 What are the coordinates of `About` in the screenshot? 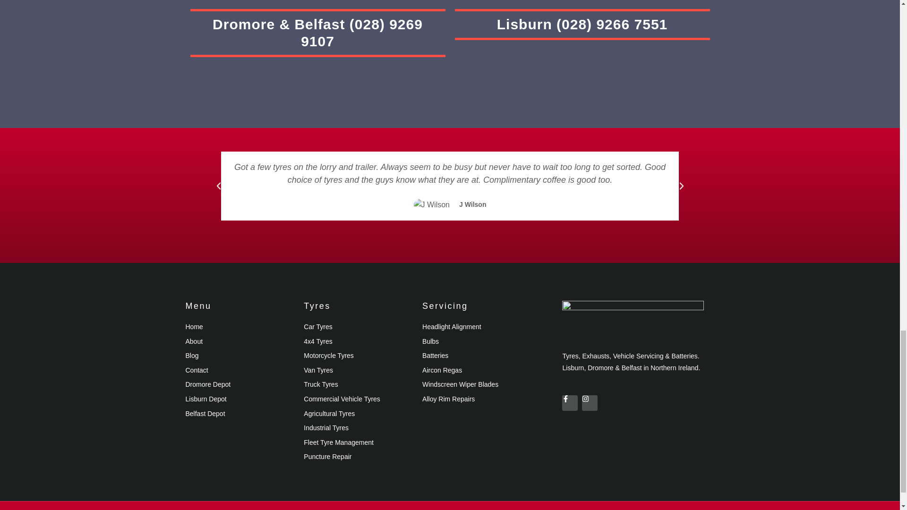 It's located at (239, 341).